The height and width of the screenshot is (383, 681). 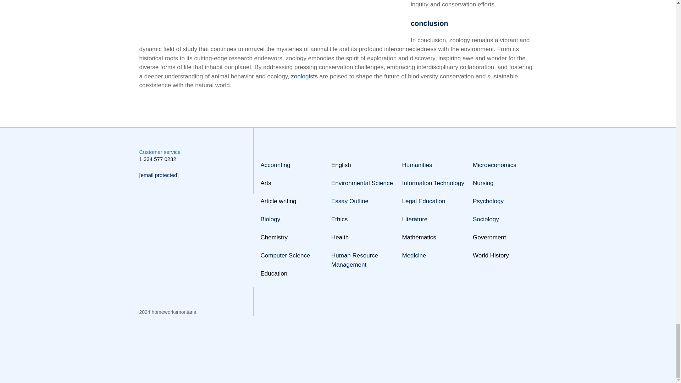 I want to click on Microeconomics, so click(x=494, y=165).